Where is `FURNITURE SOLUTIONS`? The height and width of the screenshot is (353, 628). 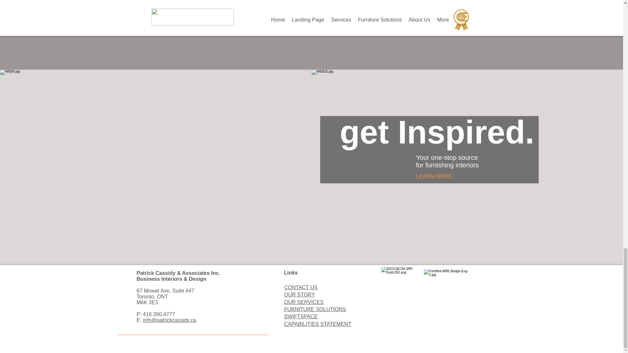
FURNITURE SOLUTIONS is located at coordinates (315, 309).